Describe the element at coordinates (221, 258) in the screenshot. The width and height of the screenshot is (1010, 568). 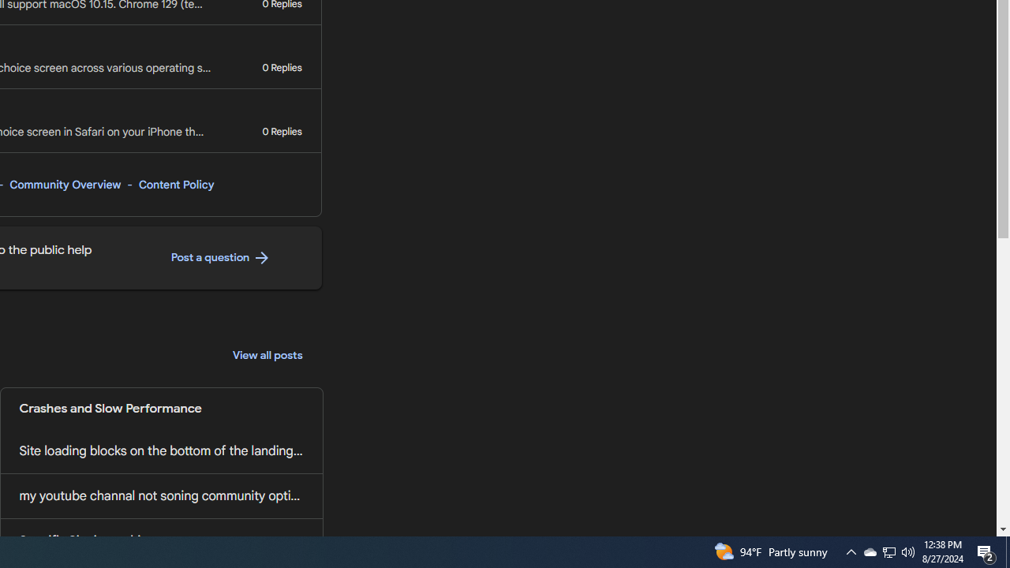
I see `Post a question ` at that location.